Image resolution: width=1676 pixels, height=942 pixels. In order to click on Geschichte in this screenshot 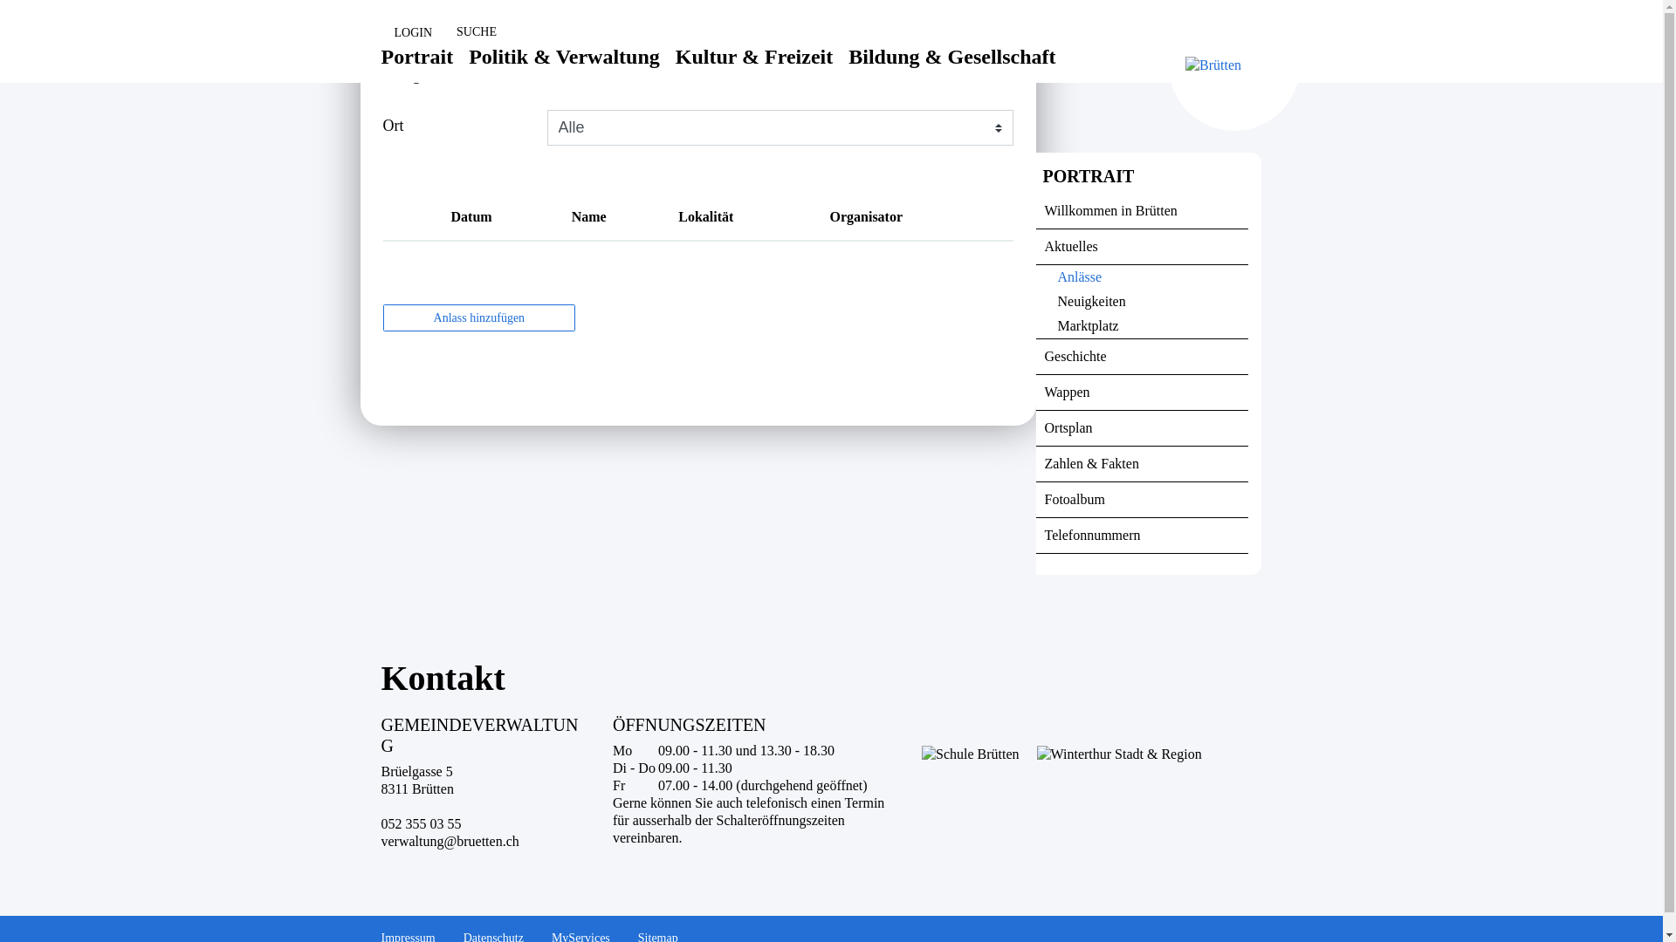, I will do `click(1142, 358)`.